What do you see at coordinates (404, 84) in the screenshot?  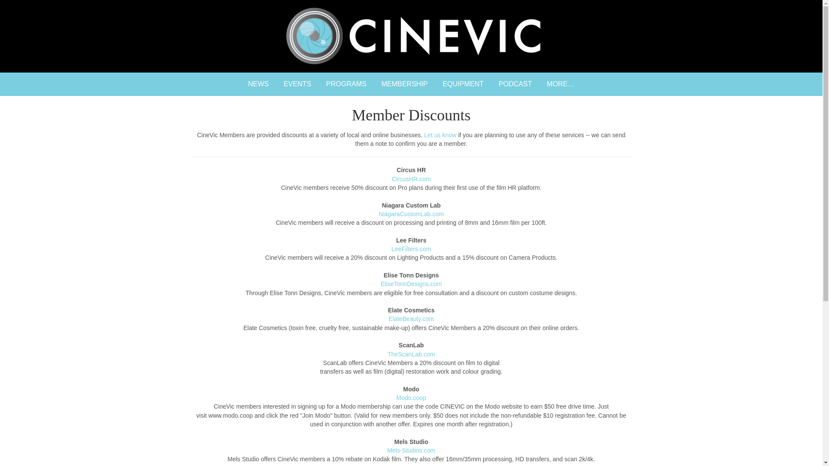 I see `MEMBERSHIP` at bounding box center [404, 84].